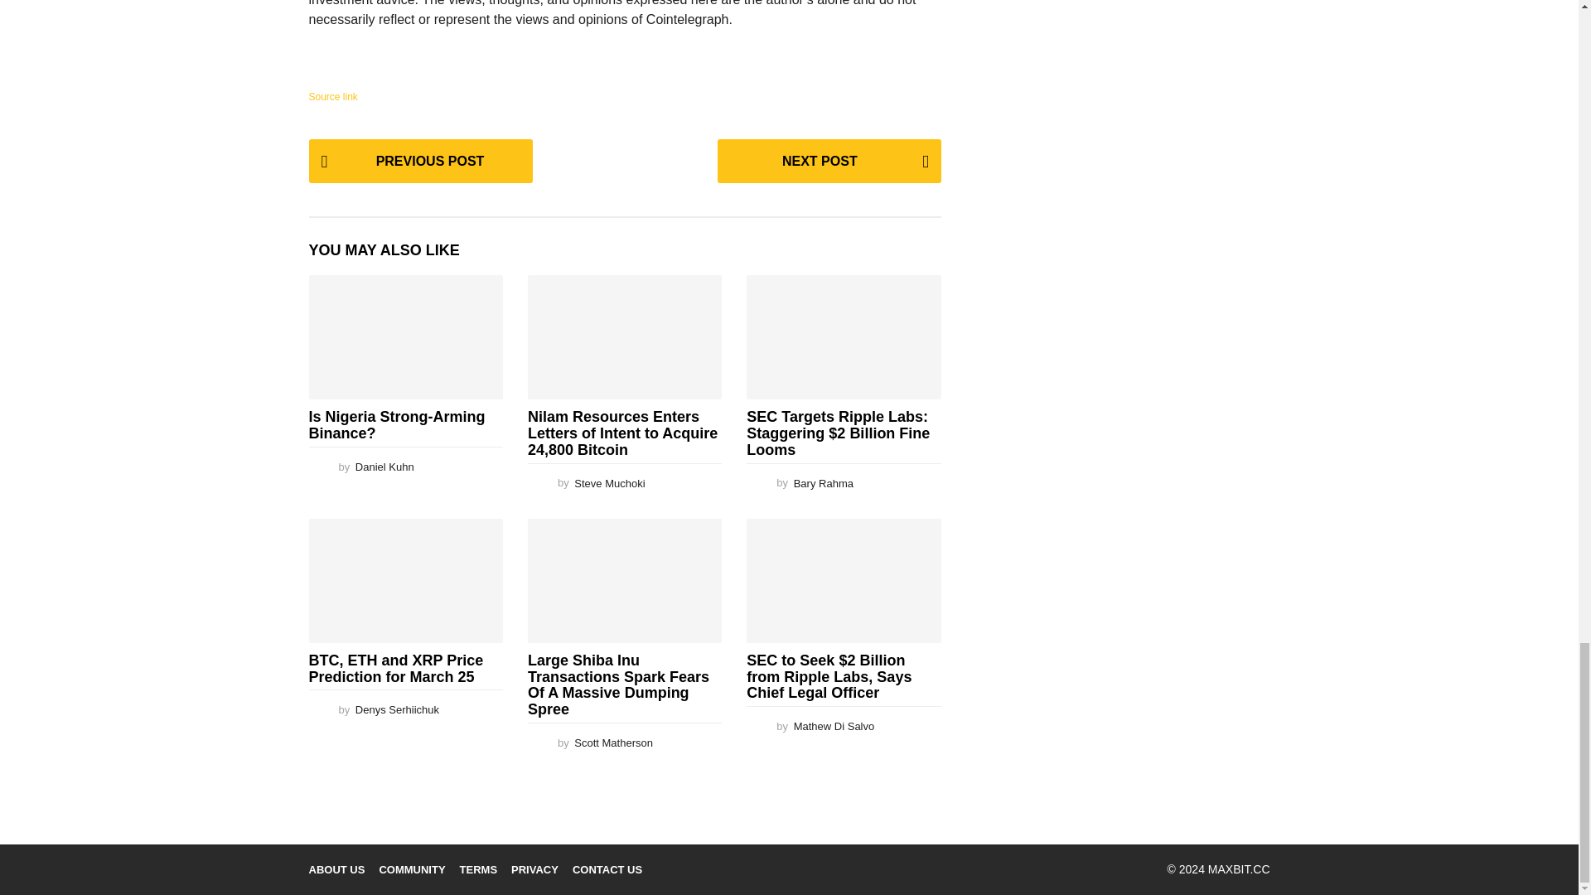 This screenshot has width=1591, height=895. I want to click on Steve Muchoki, so click(609, 482).